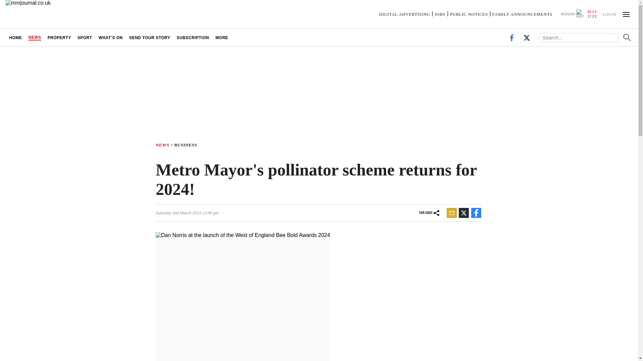  What do you see at coordinates (150, 37) in the screenshot?
I see `SEND YOUR STORY` at bounding box center [150, 37].